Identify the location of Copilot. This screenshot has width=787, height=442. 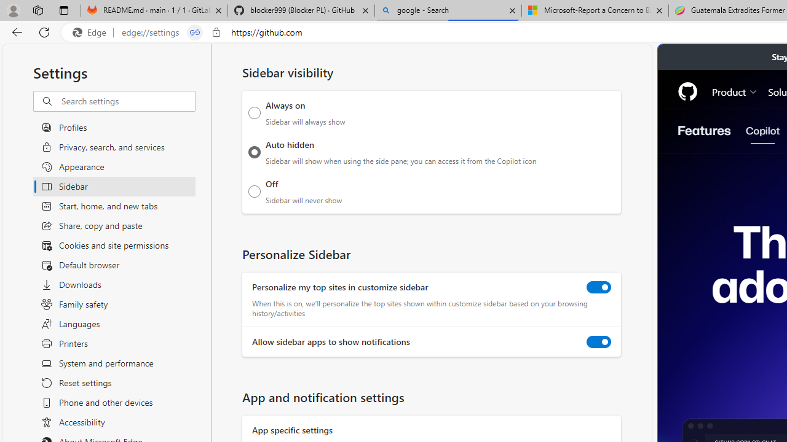
(762, 131).